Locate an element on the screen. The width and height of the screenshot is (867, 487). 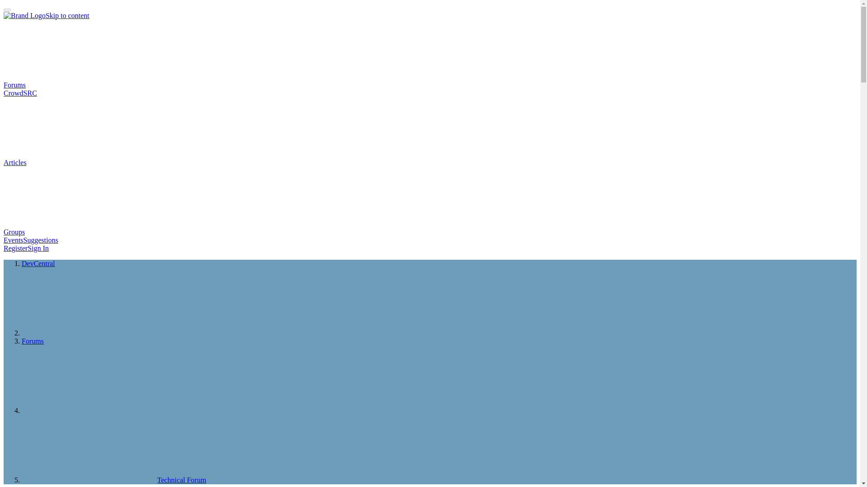
Events is located at coordinates (13, 240).